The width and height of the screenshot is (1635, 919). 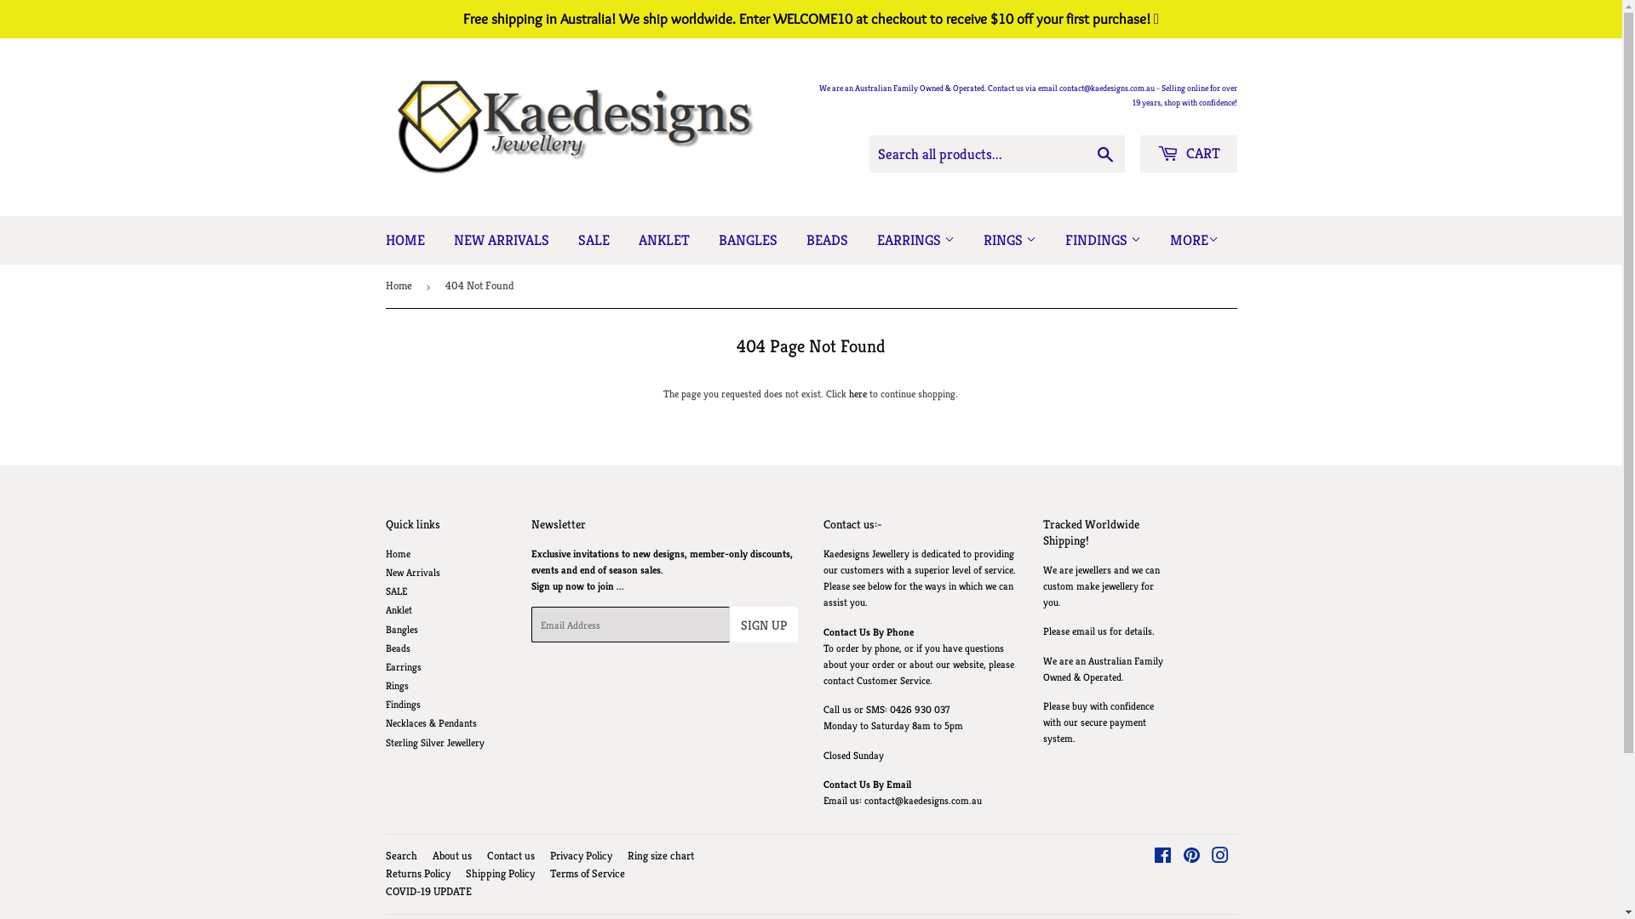 What do you see at coordinates (1219, 858) in the screenshot?
I see `Instagram` at bounding box center [1219, 858].